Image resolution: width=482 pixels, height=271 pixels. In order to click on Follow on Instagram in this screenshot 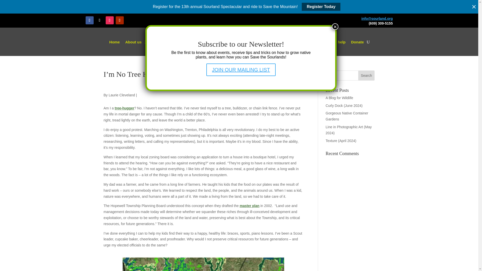, I will do `click(109, 20)`.